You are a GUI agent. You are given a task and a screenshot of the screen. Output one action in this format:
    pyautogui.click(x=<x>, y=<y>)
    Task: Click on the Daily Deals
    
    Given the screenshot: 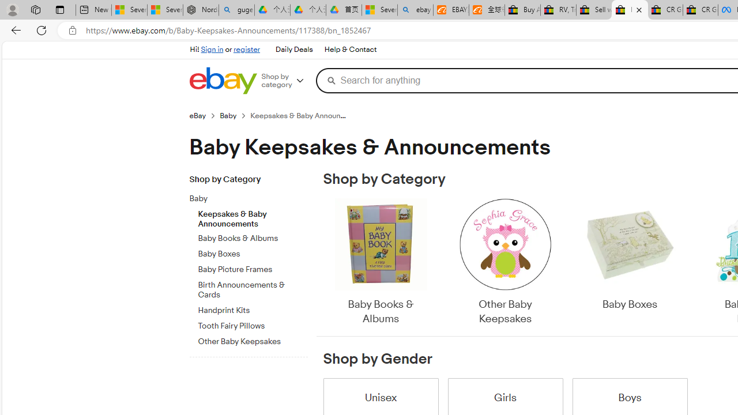 What is the action you would take?
    pyautogui.click(x=293, y=50)
    